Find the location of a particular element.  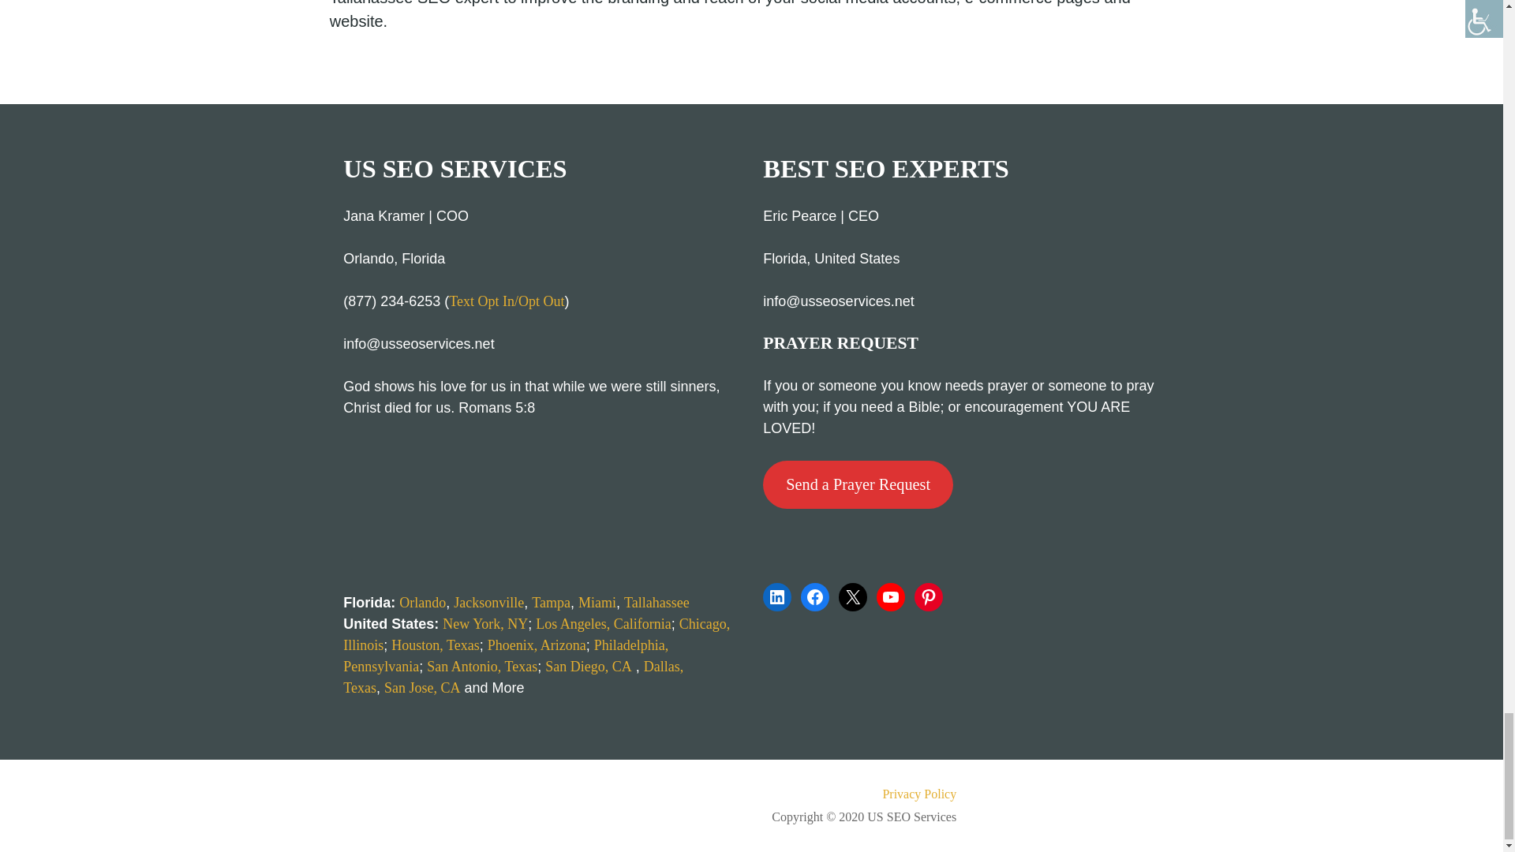

Chicago, Illinois is located at coordinates (537, 634).